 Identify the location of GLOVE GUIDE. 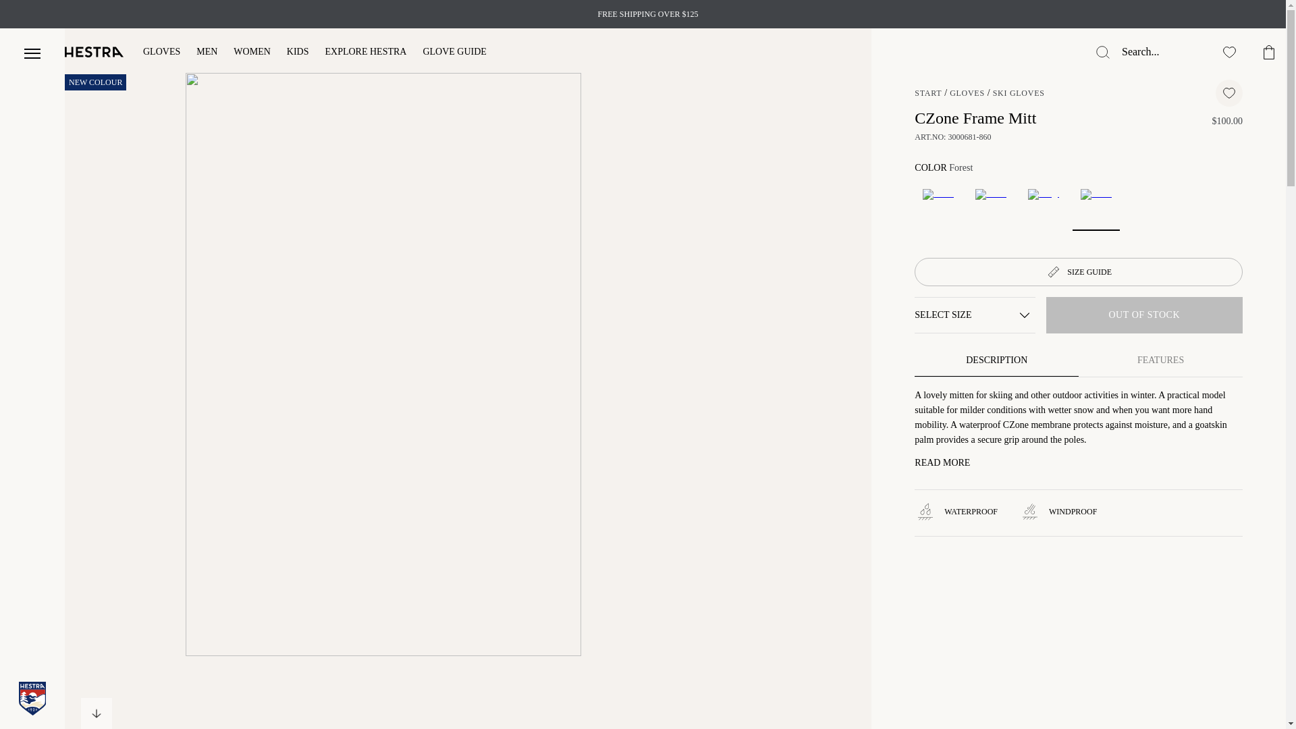
(454, 53).